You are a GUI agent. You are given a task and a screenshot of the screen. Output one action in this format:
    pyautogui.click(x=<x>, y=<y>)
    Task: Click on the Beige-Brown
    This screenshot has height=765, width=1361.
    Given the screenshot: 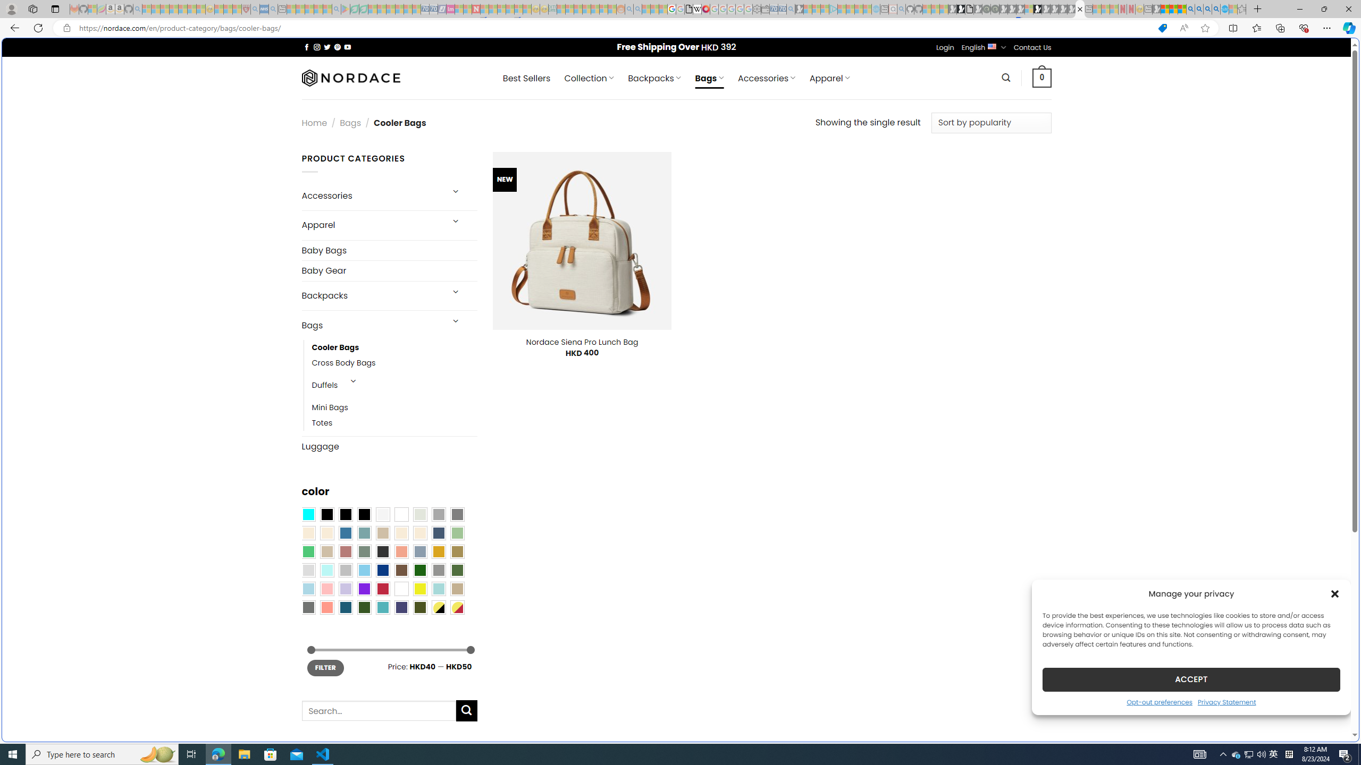 What is the action you would take?
    pyautogui.click(x=326, y=533)
    